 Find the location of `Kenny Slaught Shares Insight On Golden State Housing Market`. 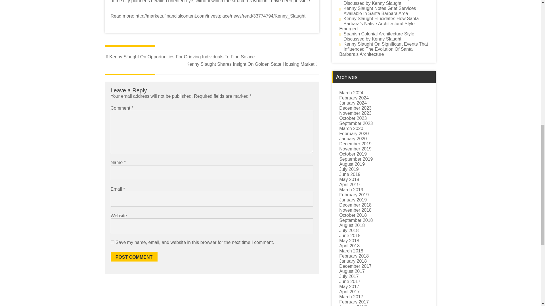

Kenny Slaught Shares Insight On Golden State Housing Market is located at coordinates (253, 64).